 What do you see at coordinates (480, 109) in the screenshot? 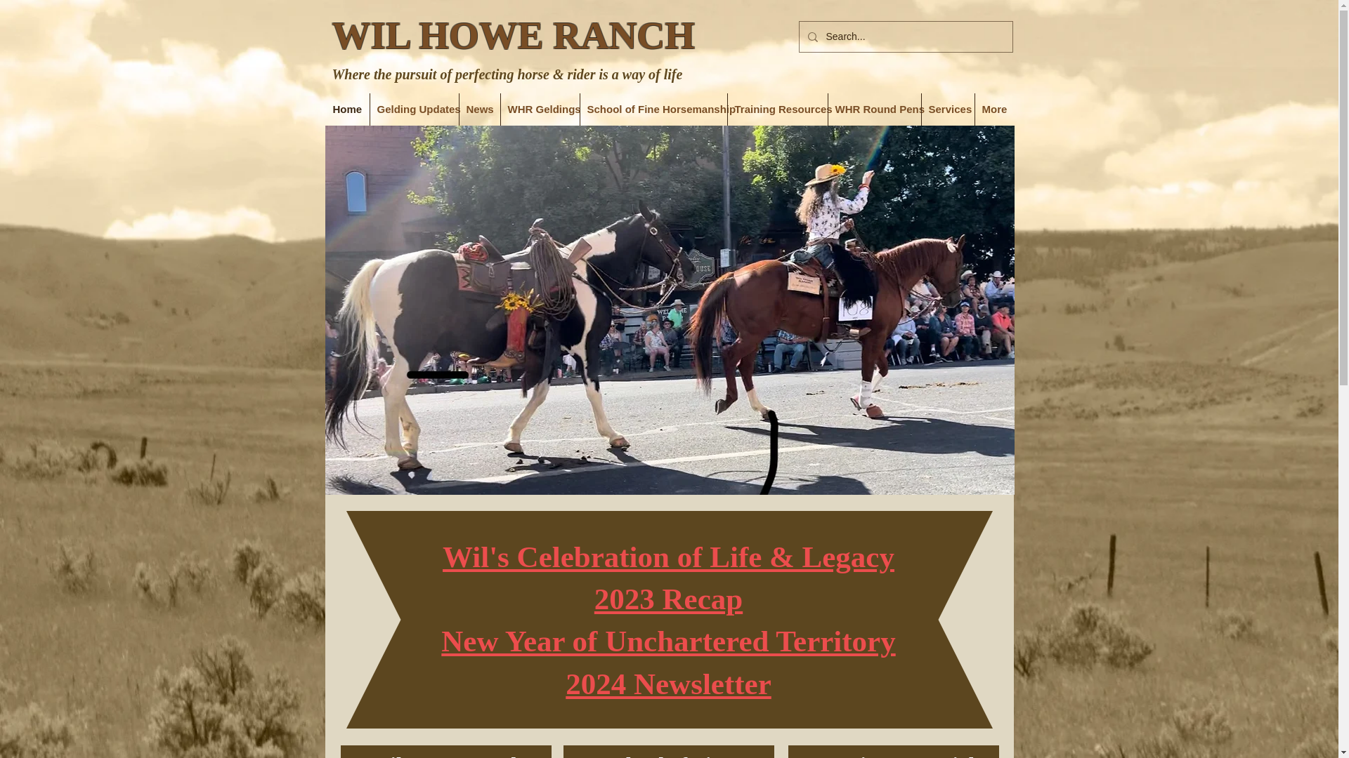
I see `News` at bounding box center [480, 109].